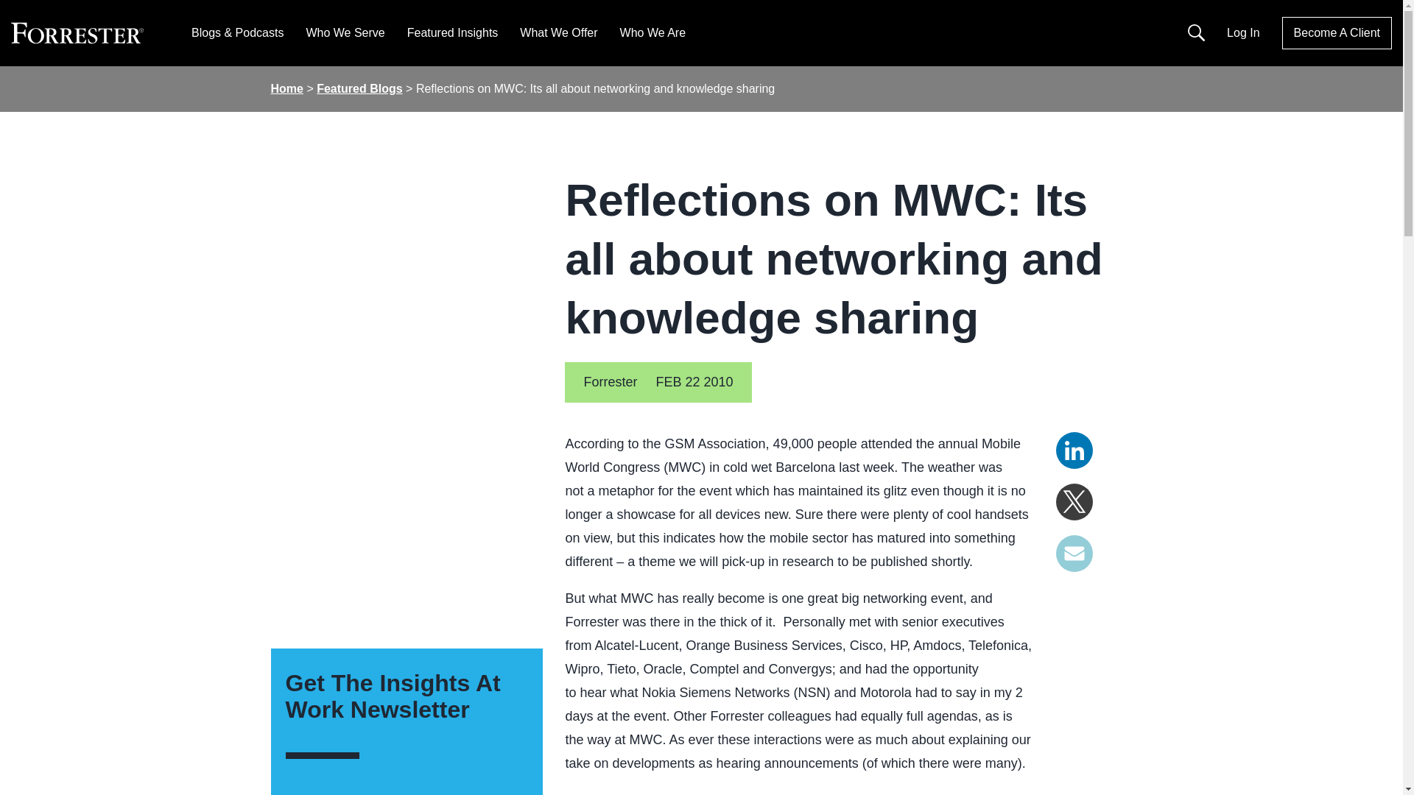  Describe the element at coordinates (558, 32) in the screenshot. I see `What We Offer` at that location.